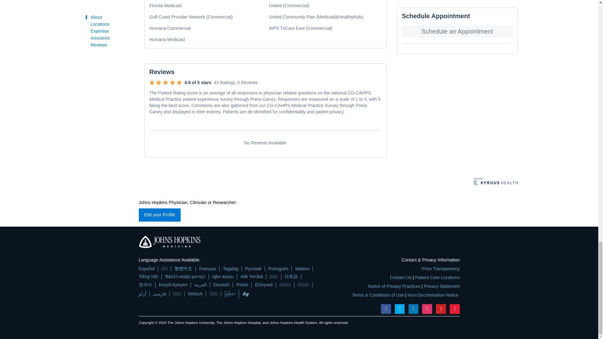 Image resolution: width=603 pixels, height=339 pixels. Describe the element at coordinates (231, 269) in the screenshot. I see `Tagalog` at that location.